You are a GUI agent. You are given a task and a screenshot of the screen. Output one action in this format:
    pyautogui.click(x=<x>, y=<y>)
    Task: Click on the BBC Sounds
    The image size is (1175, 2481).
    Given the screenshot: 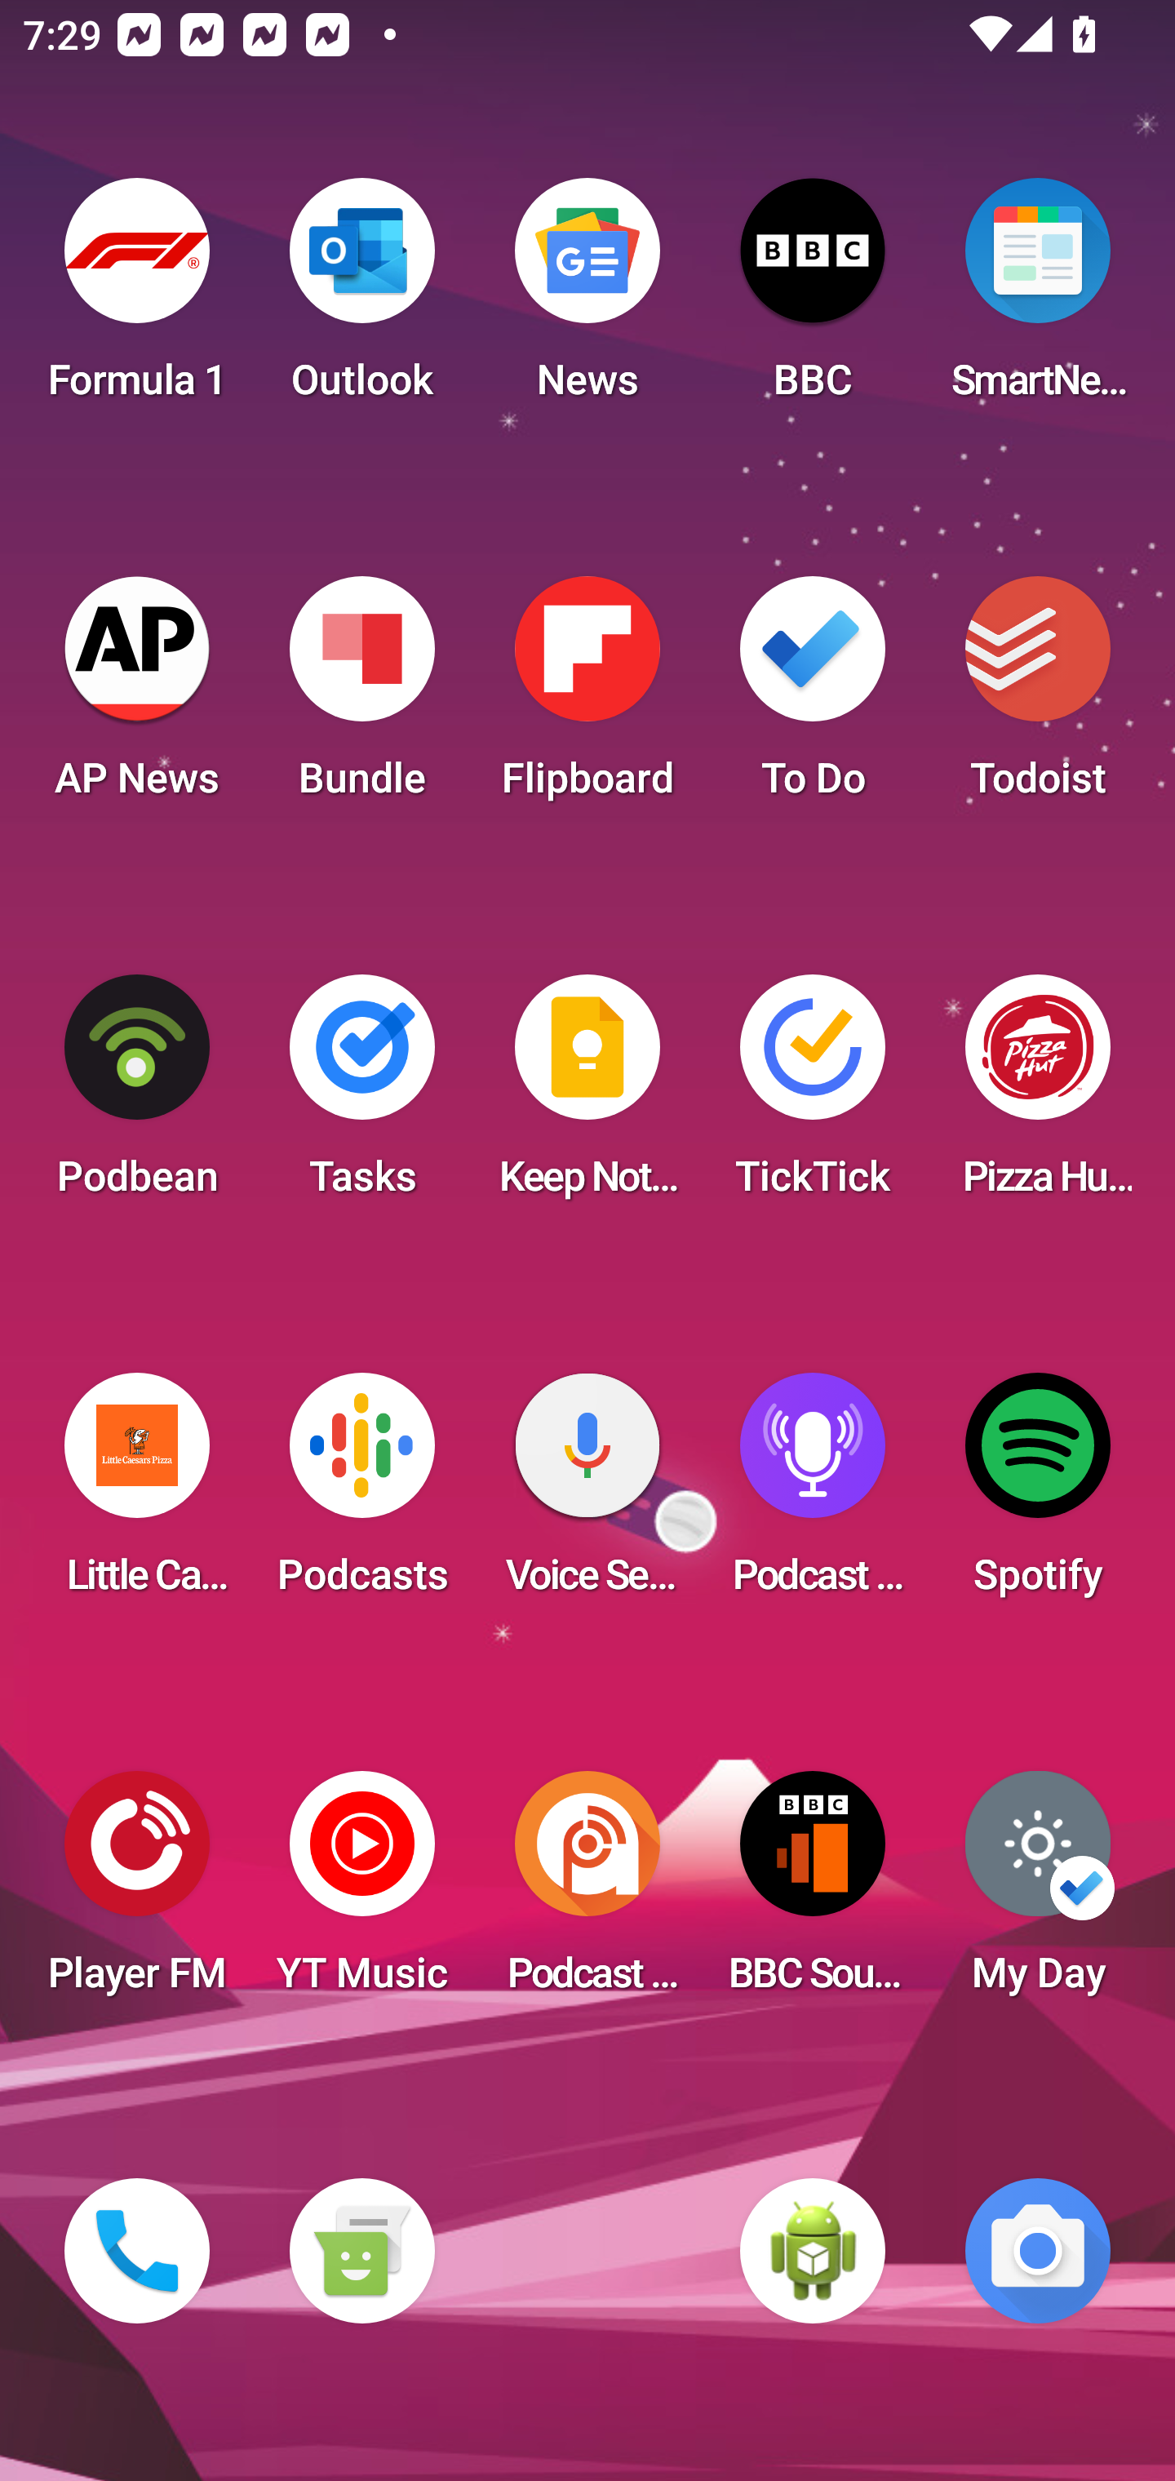 What is the action you would take?
    pyautogui.click(x=813, y=1892)
    